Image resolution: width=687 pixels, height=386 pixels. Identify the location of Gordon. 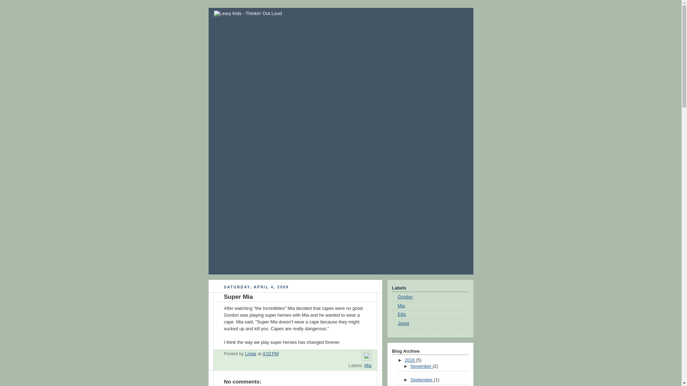
(405, 297).